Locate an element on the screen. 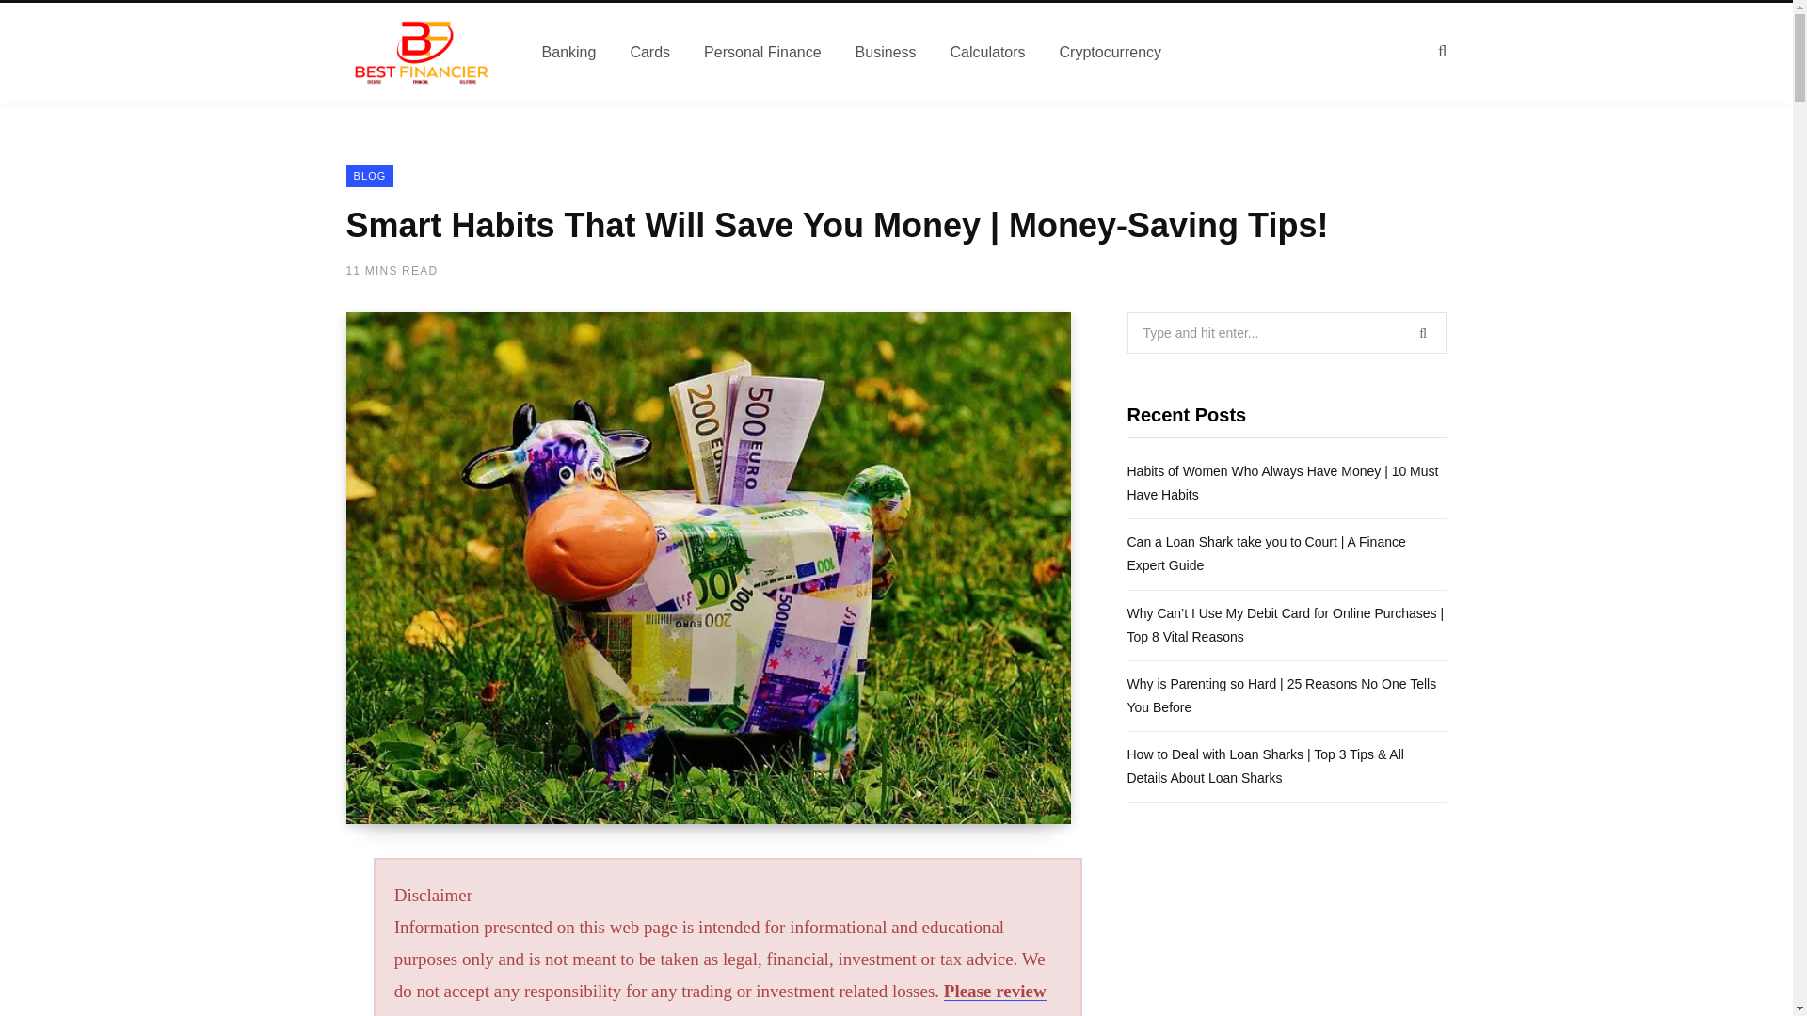  Best Financier is located at coordinates (422, 53).